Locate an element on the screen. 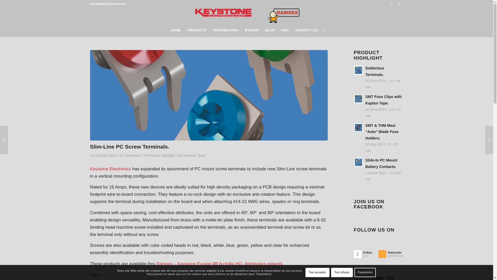  keystone europe is located at coordinates (186, 275).